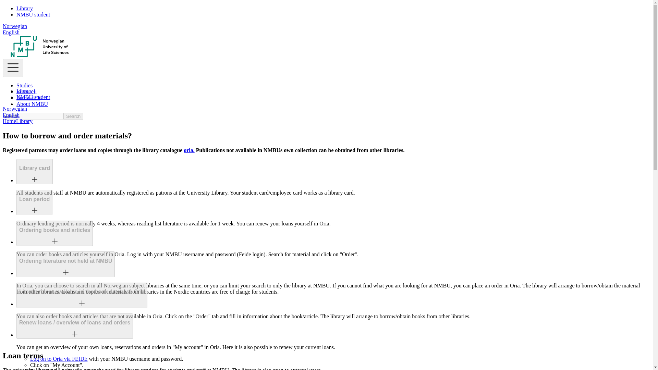 Image resolution: width=658 pixels, height=370 pixels. I want to click on Search, so click(73, 116).